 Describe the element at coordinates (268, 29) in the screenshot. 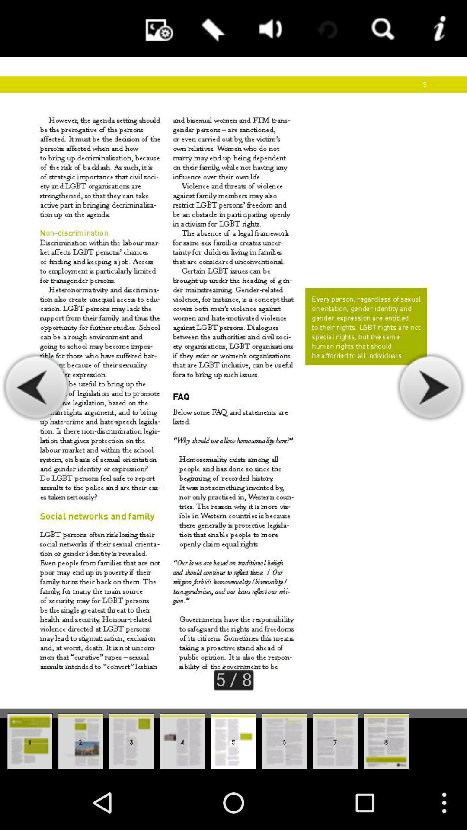

I see `tap app above the 5 / 8 item` at that location.